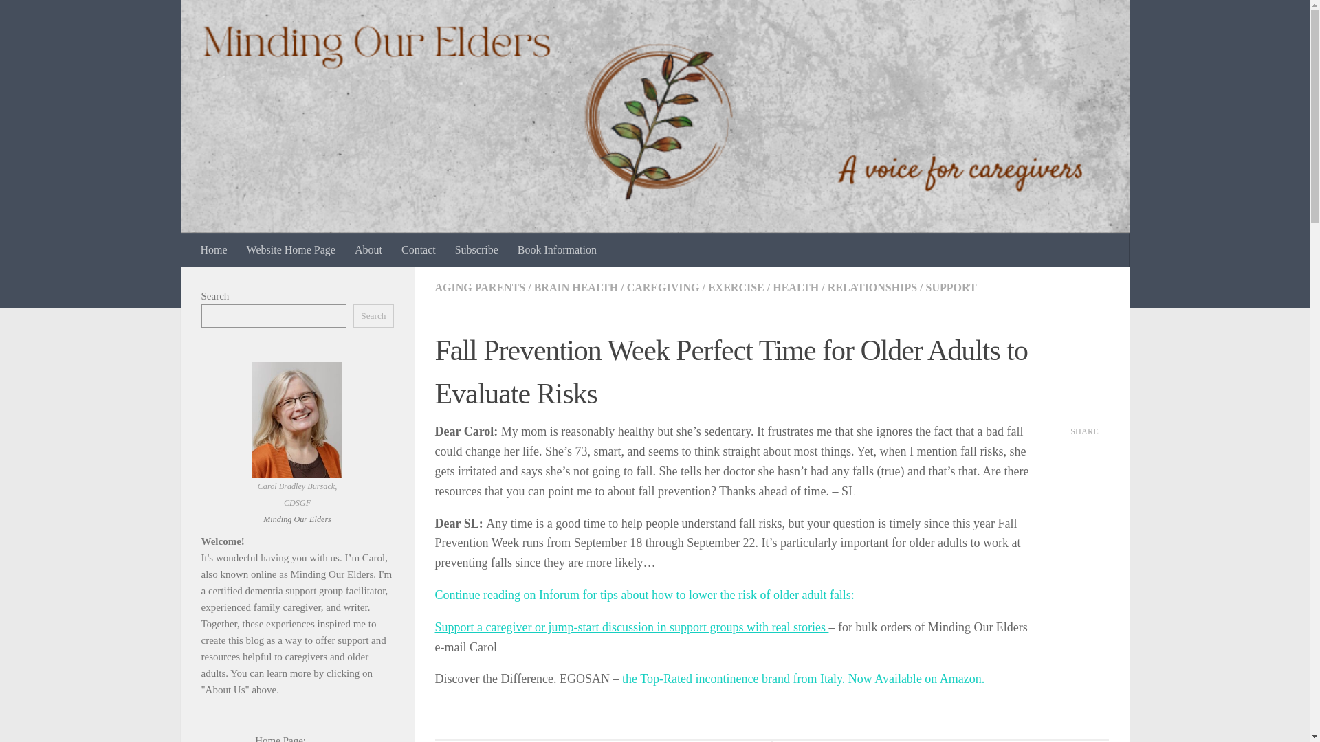  I want to click on RELATIONSHIPS, so click(872, 287).